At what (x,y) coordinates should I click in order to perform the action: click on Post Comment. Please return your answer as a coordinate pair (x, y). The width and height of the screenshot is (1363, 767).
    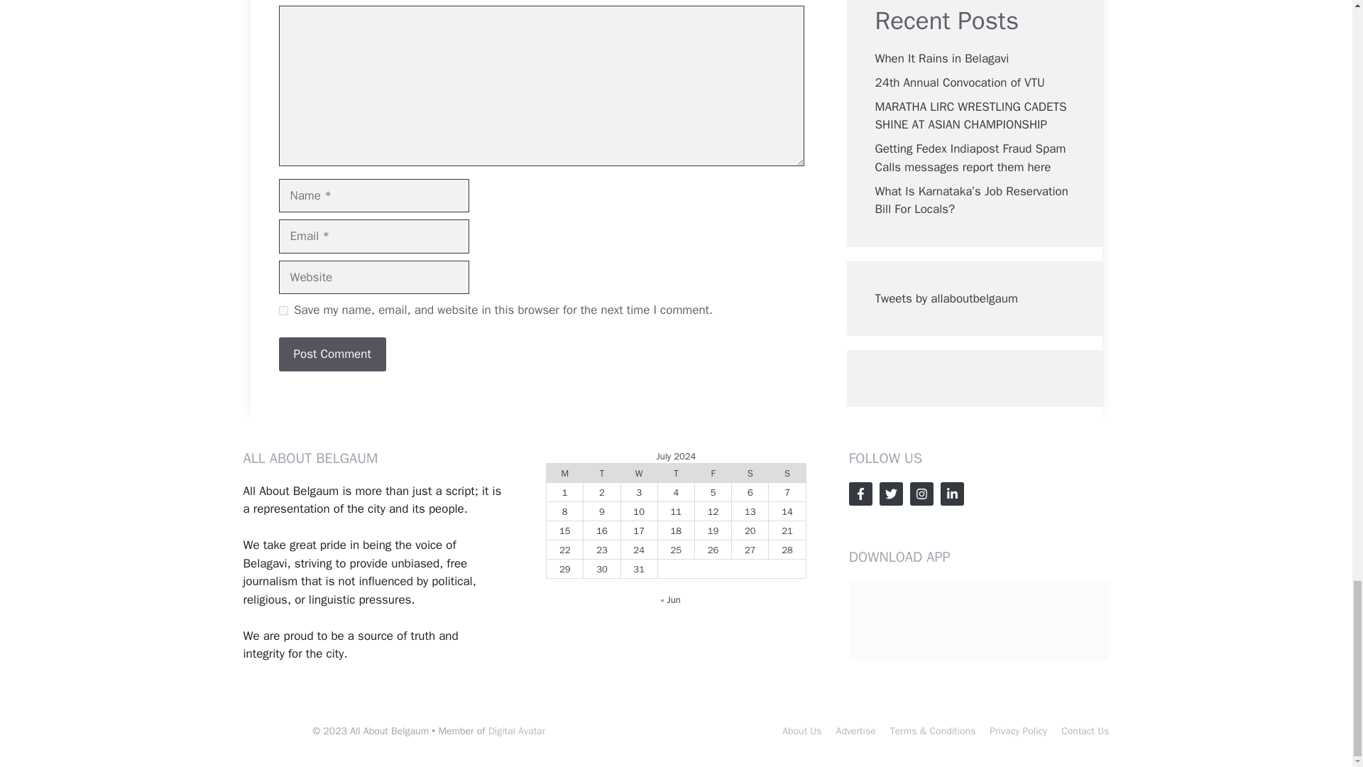
    Looking at the image, I should click on (332, 354).